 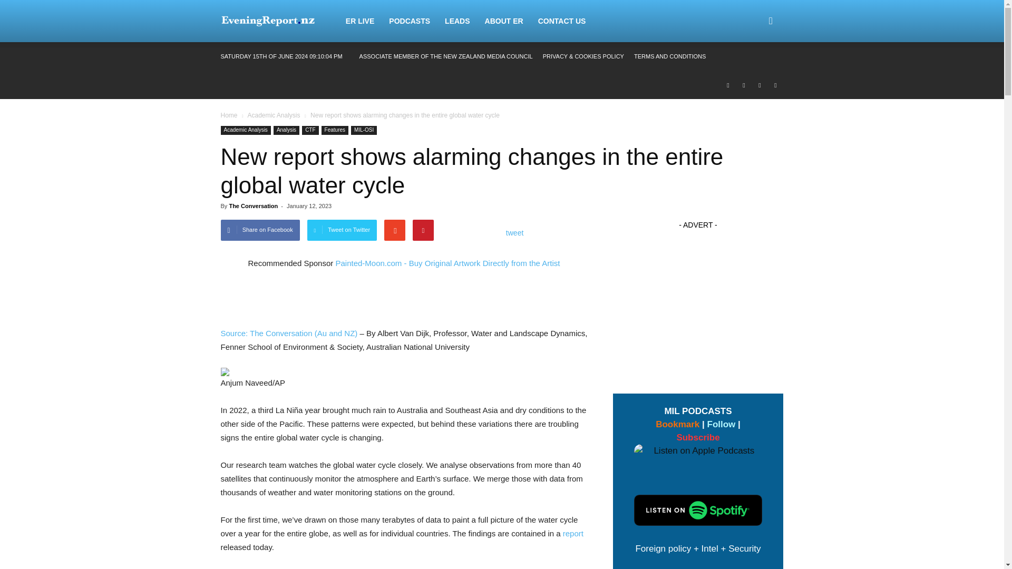 What do you see at coordinates (273, 115) in the screenshot?
I see `Academic Analysis` at bounding box center [273, 115].